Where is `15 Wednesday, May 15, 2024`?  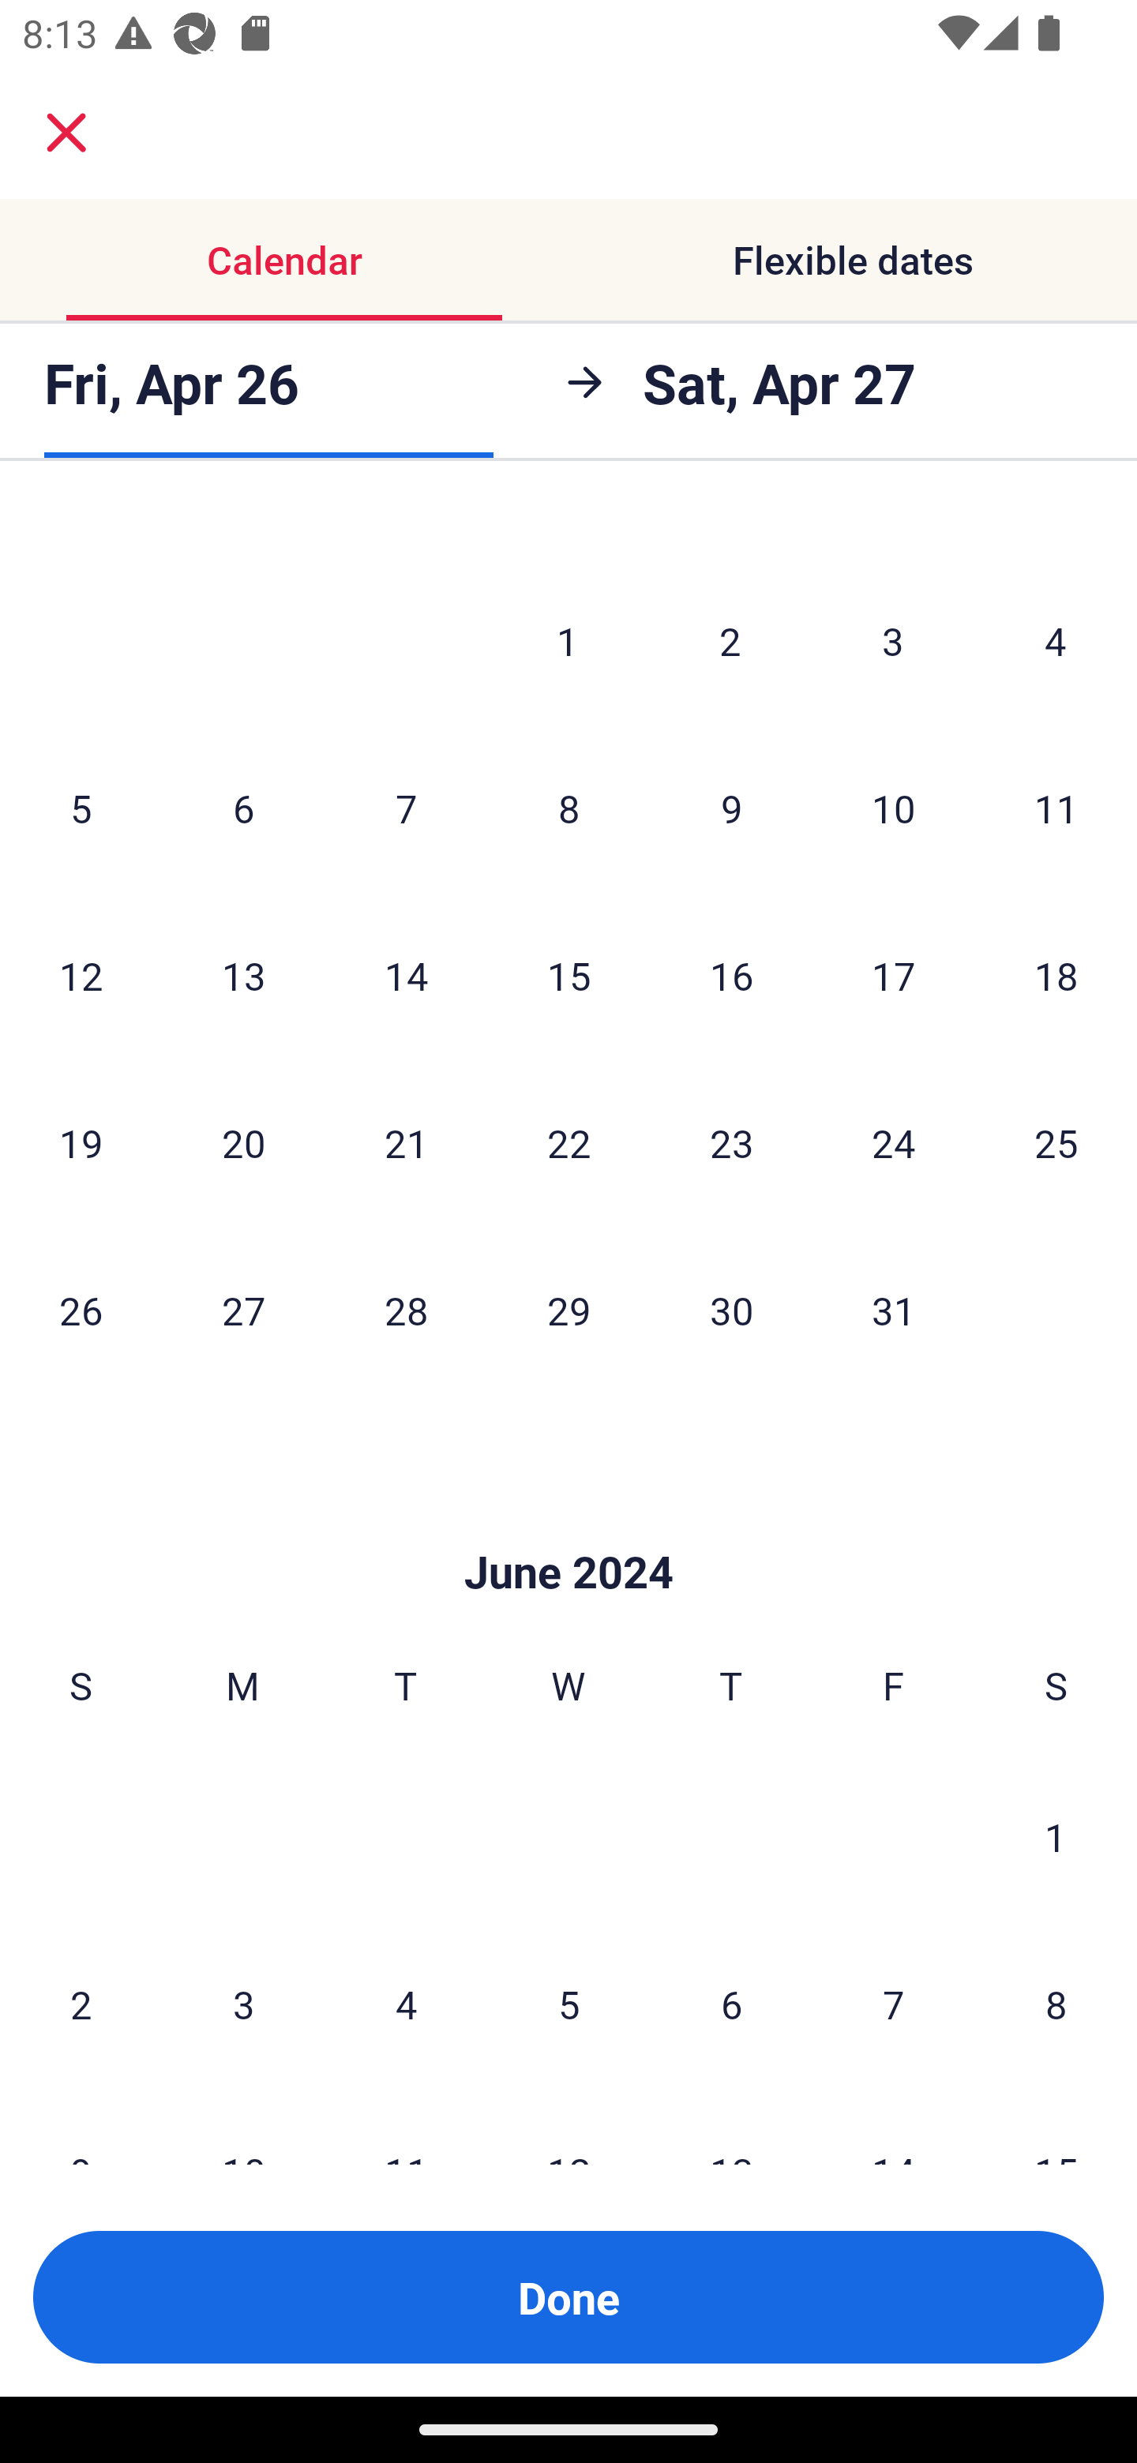
15 Wednesday, May 15, 2024 is located at coordinates (568, 975).